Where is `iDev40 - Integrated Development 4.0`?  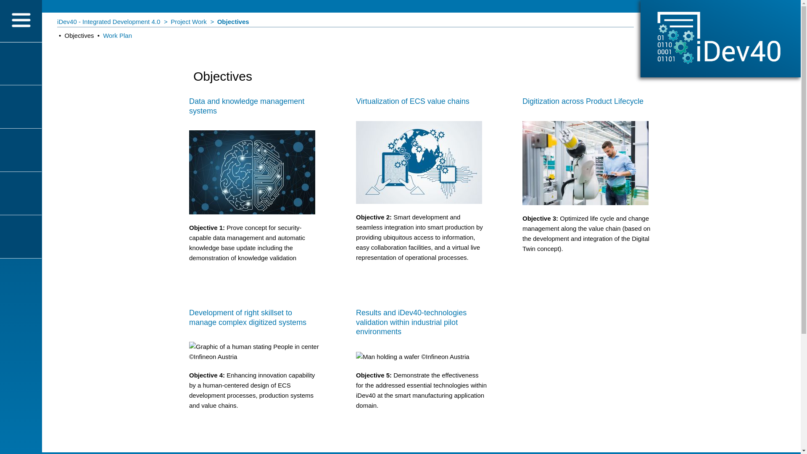
iDev40 - Integrated Development 4.0 is located at coordinates (108, 22).